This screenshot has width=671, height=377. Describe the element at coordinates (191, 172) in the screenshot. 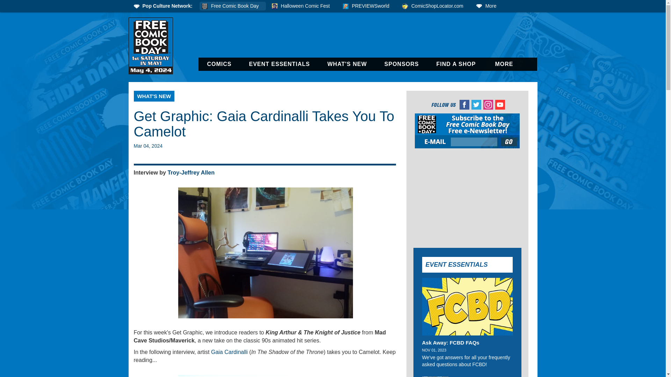

I see `Troy-Jeffrey Allen` at that location.